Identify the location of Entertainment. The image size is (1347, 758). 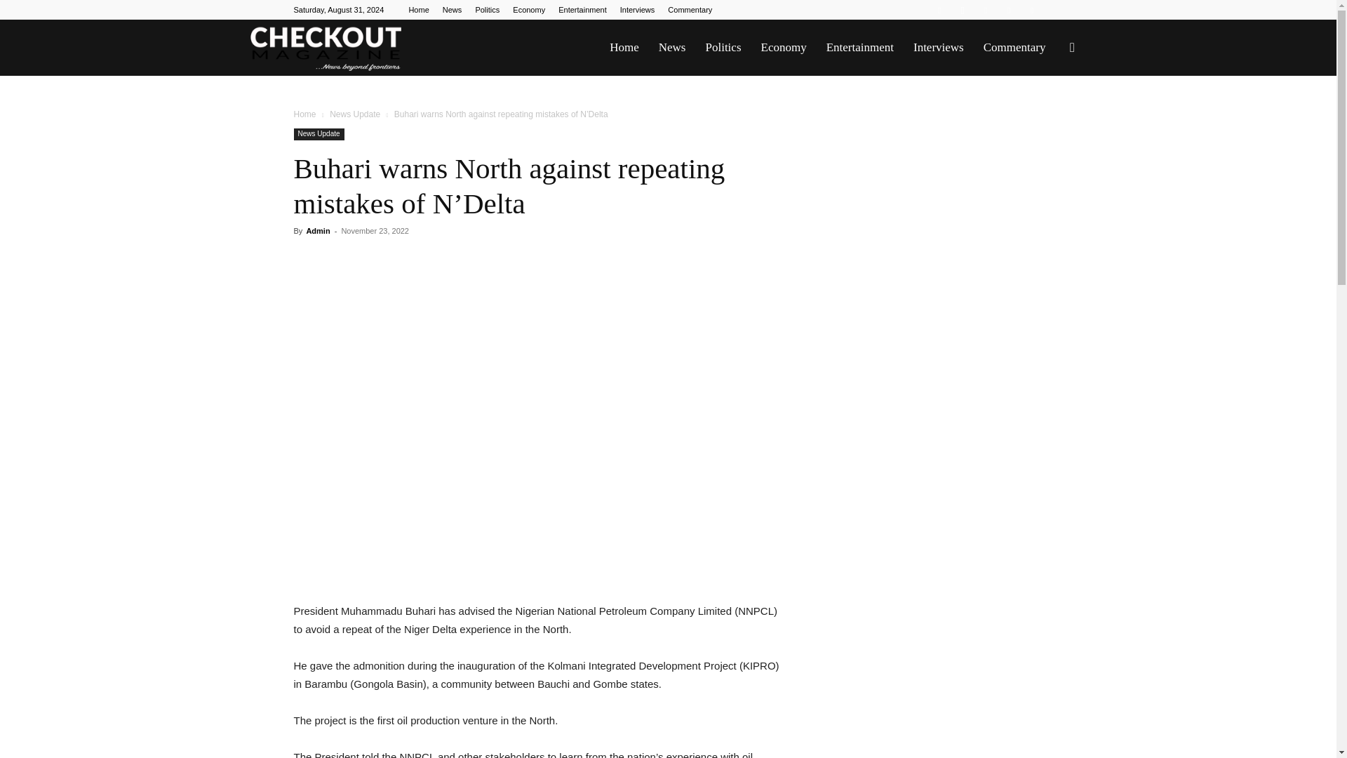
(582, 10).